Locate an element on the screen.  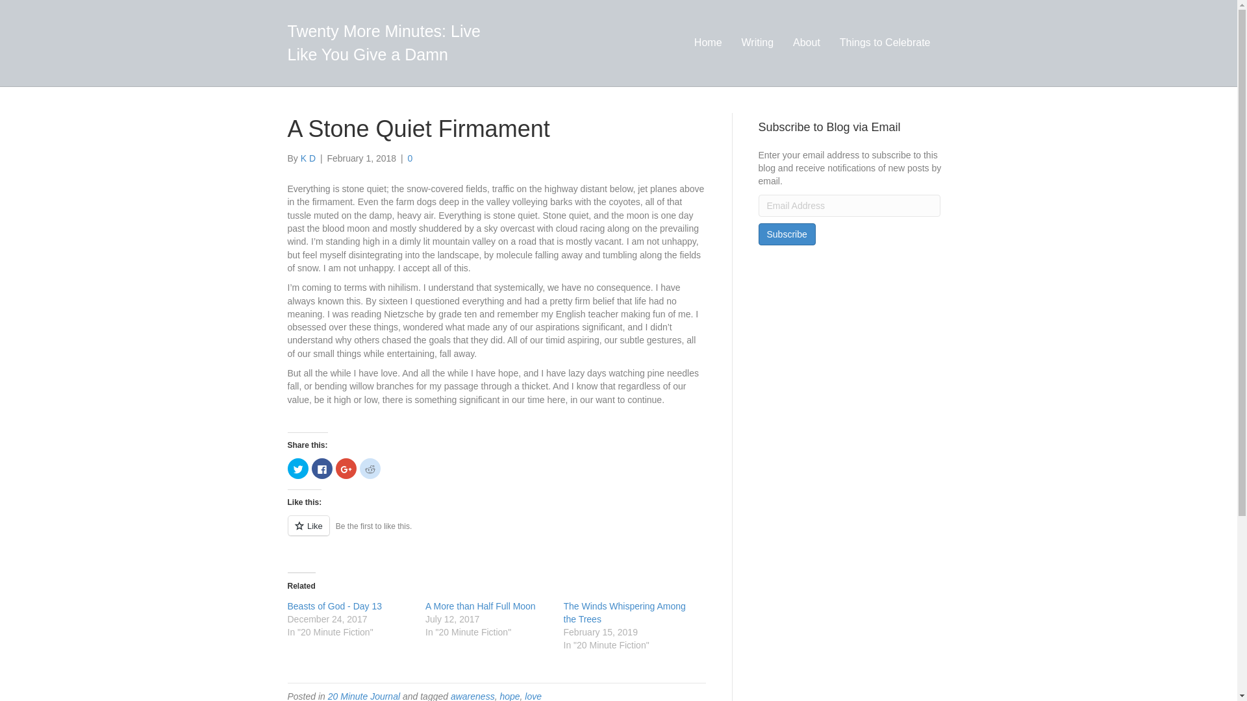
About is located at coordinates (807, 42).